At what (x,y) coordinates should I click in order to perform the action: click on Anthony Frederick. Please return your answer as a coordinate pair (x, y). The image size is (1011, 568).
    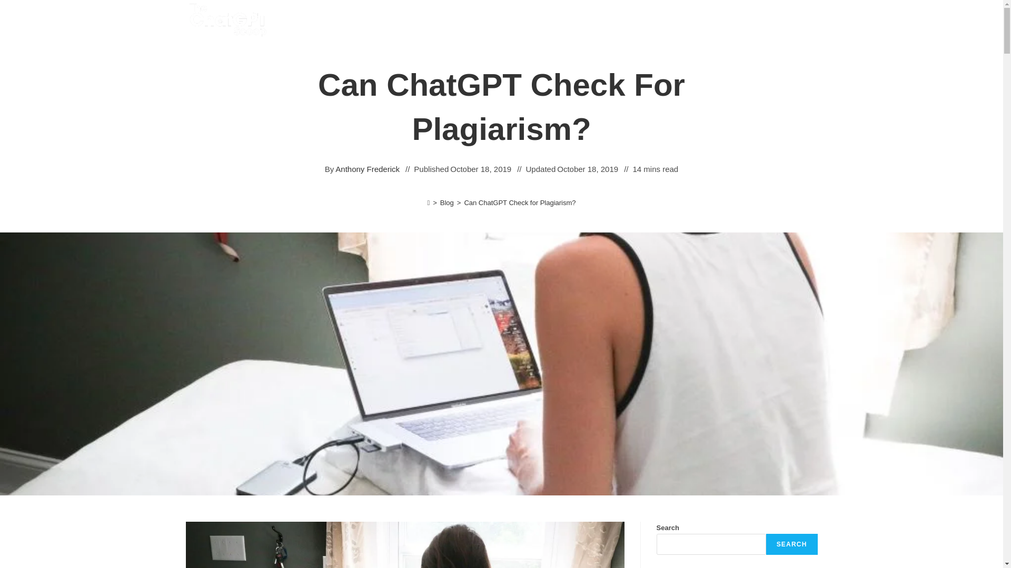
    Looking at the image, I should click on (368, 168).